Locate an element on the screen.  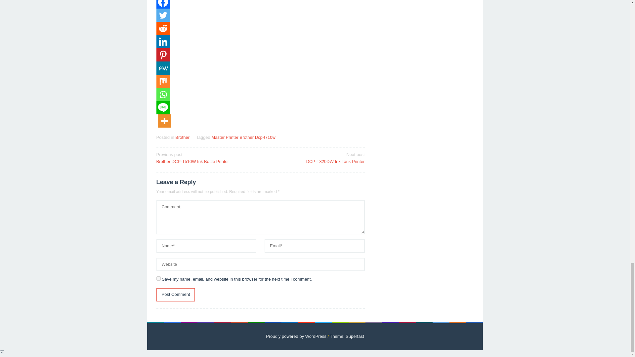
Post Comment is located at coordinates (175, 294).